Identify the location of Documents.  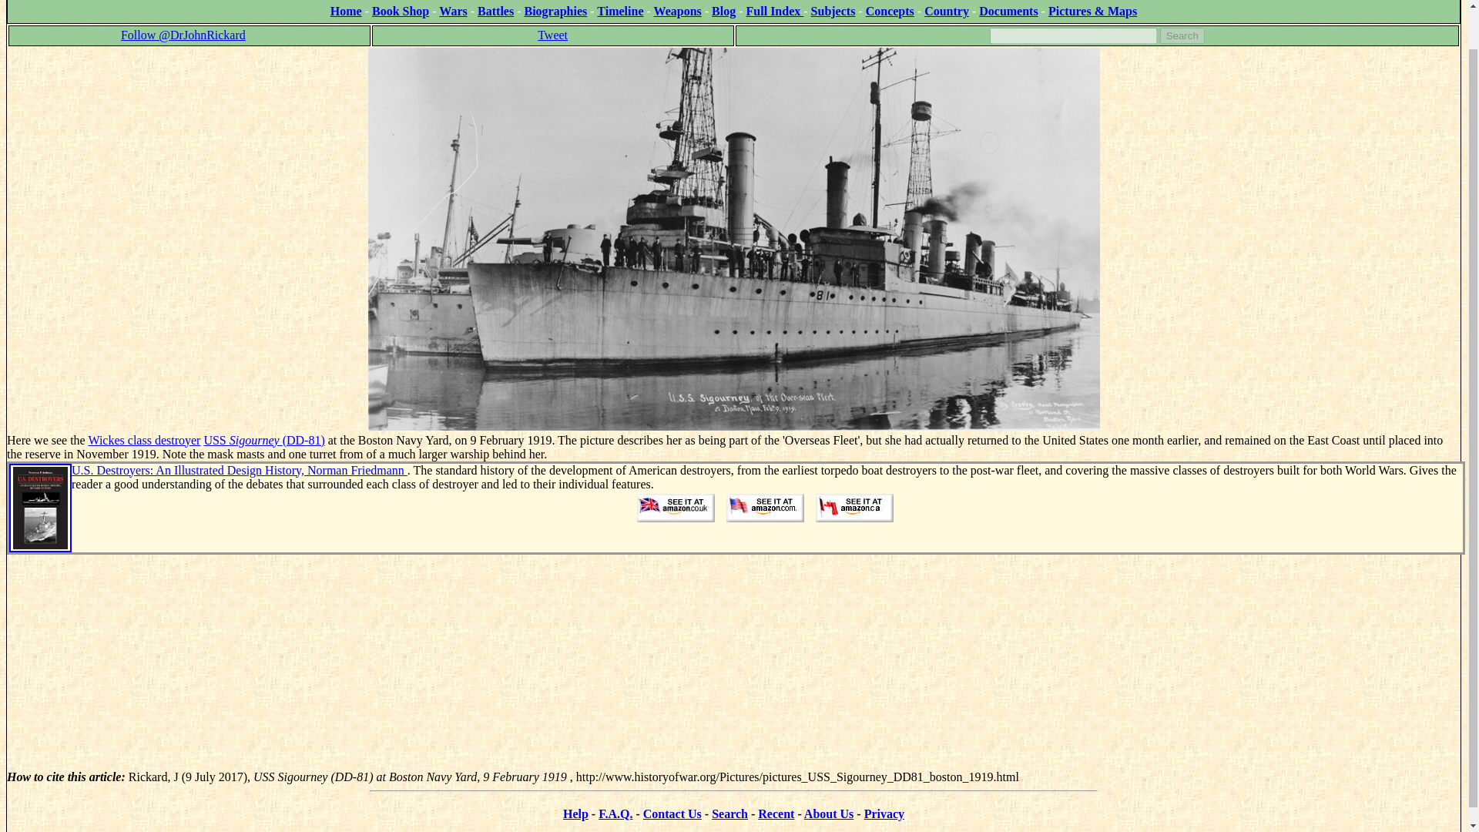
(1008, 11).